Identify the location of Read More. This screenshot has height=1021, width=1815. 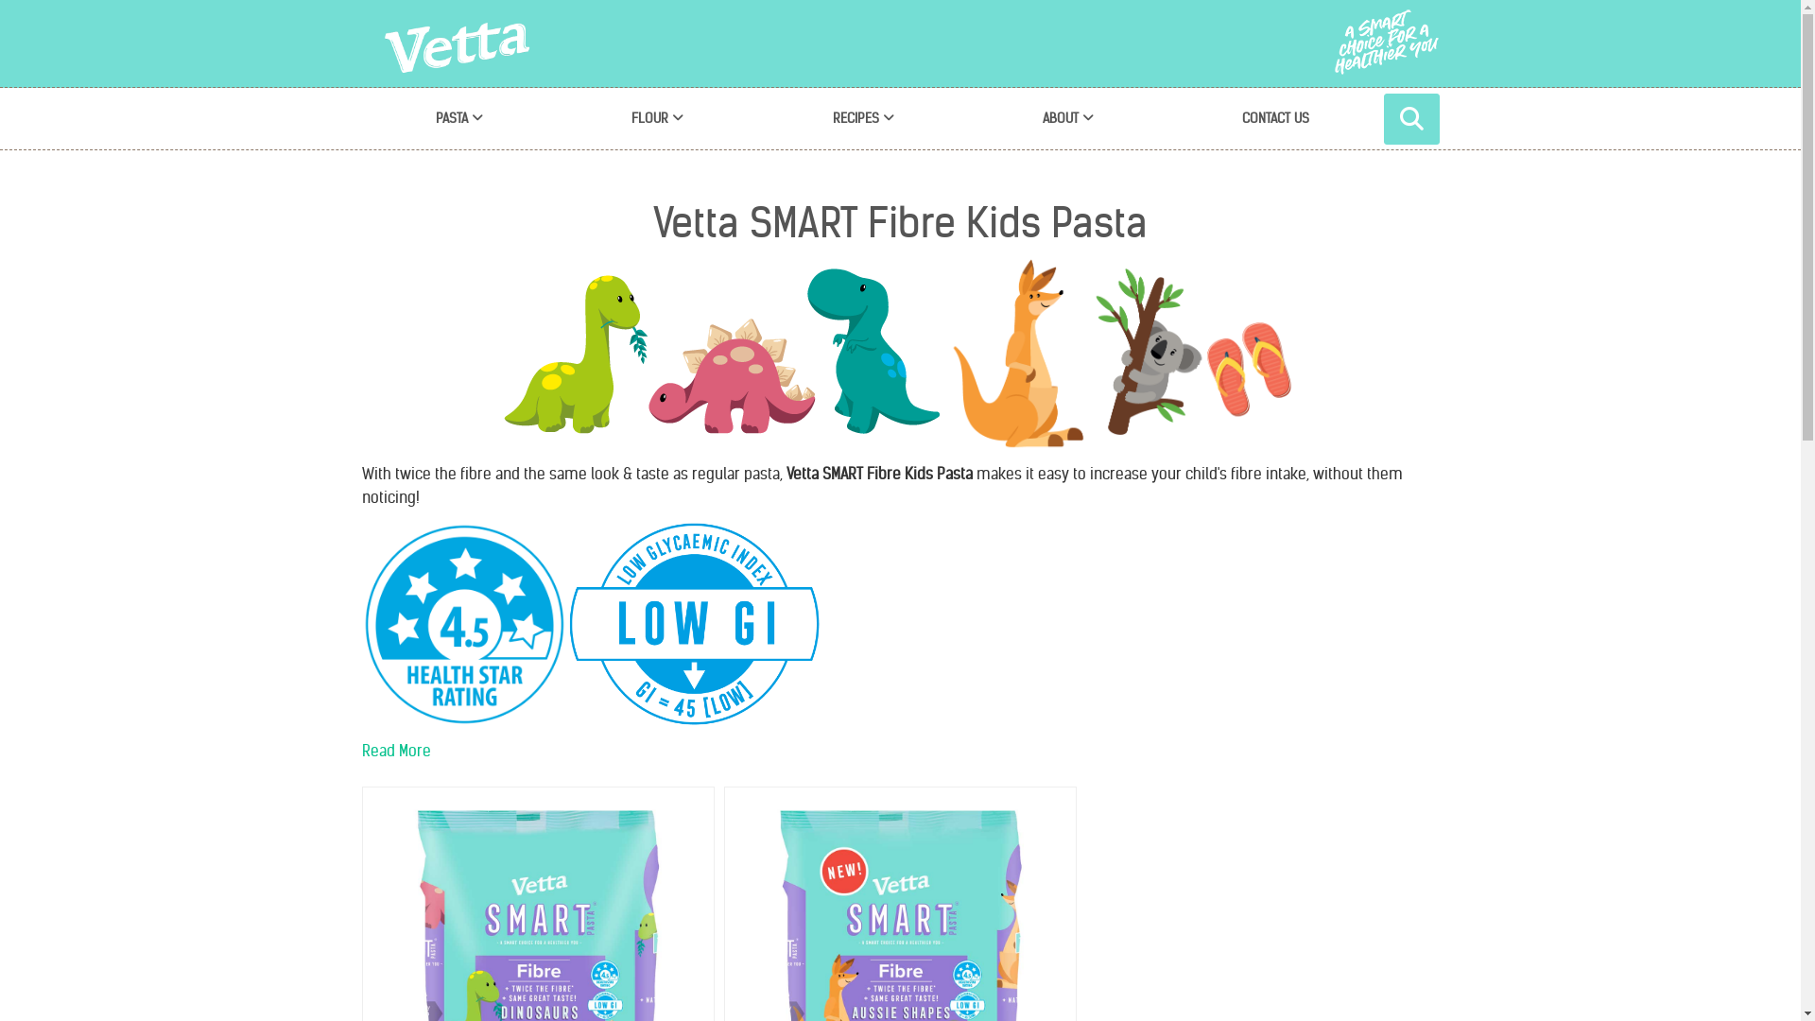
(395, 752).